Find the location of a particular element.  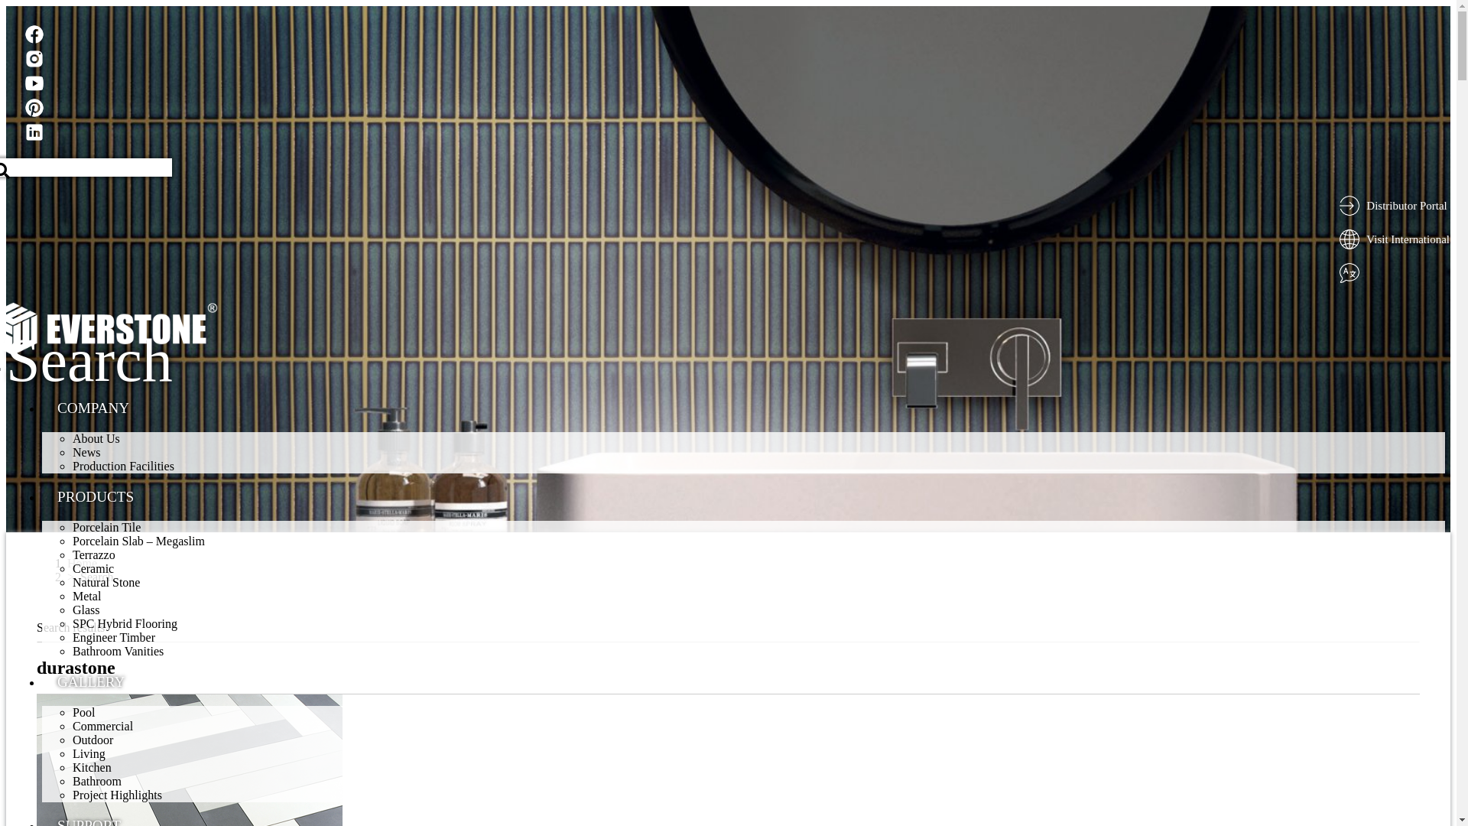

News is located at coordinates (86, 453).